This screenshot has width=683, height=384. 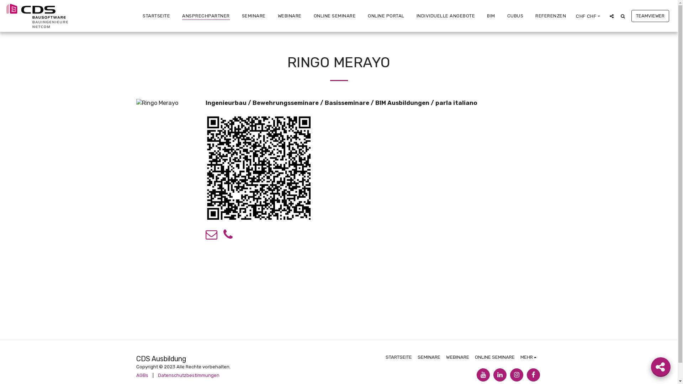 What do you see at coordinates (661, 367) in the screenshot?
I see ` ` at bounding box center [661, 367].